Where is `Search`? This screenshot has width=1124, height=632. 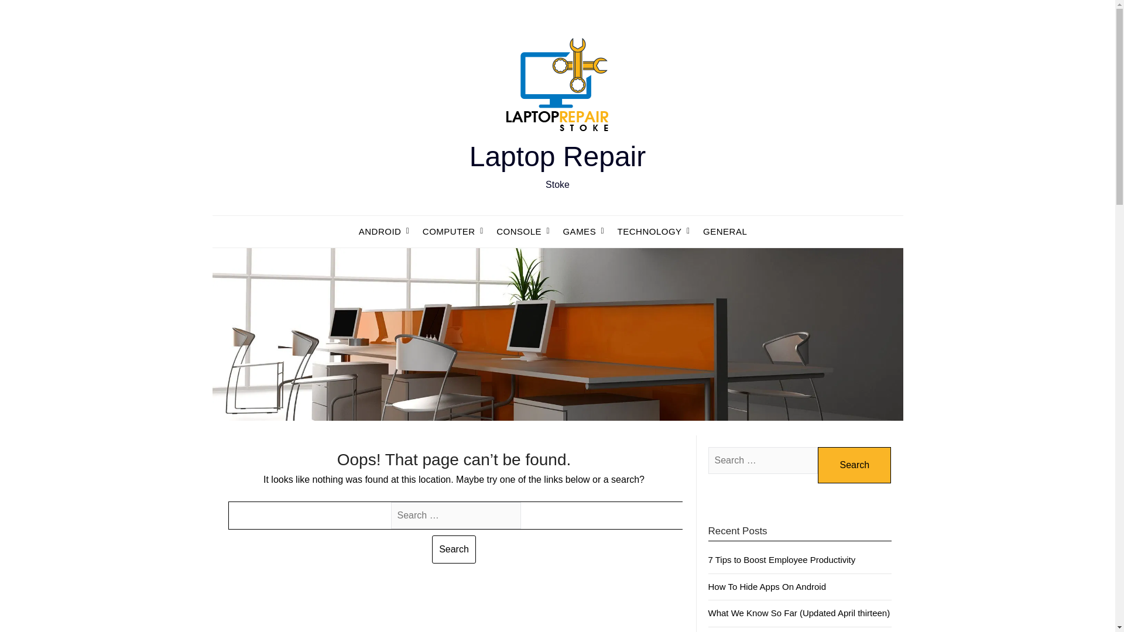 Search is located at coordinates (855, 465).